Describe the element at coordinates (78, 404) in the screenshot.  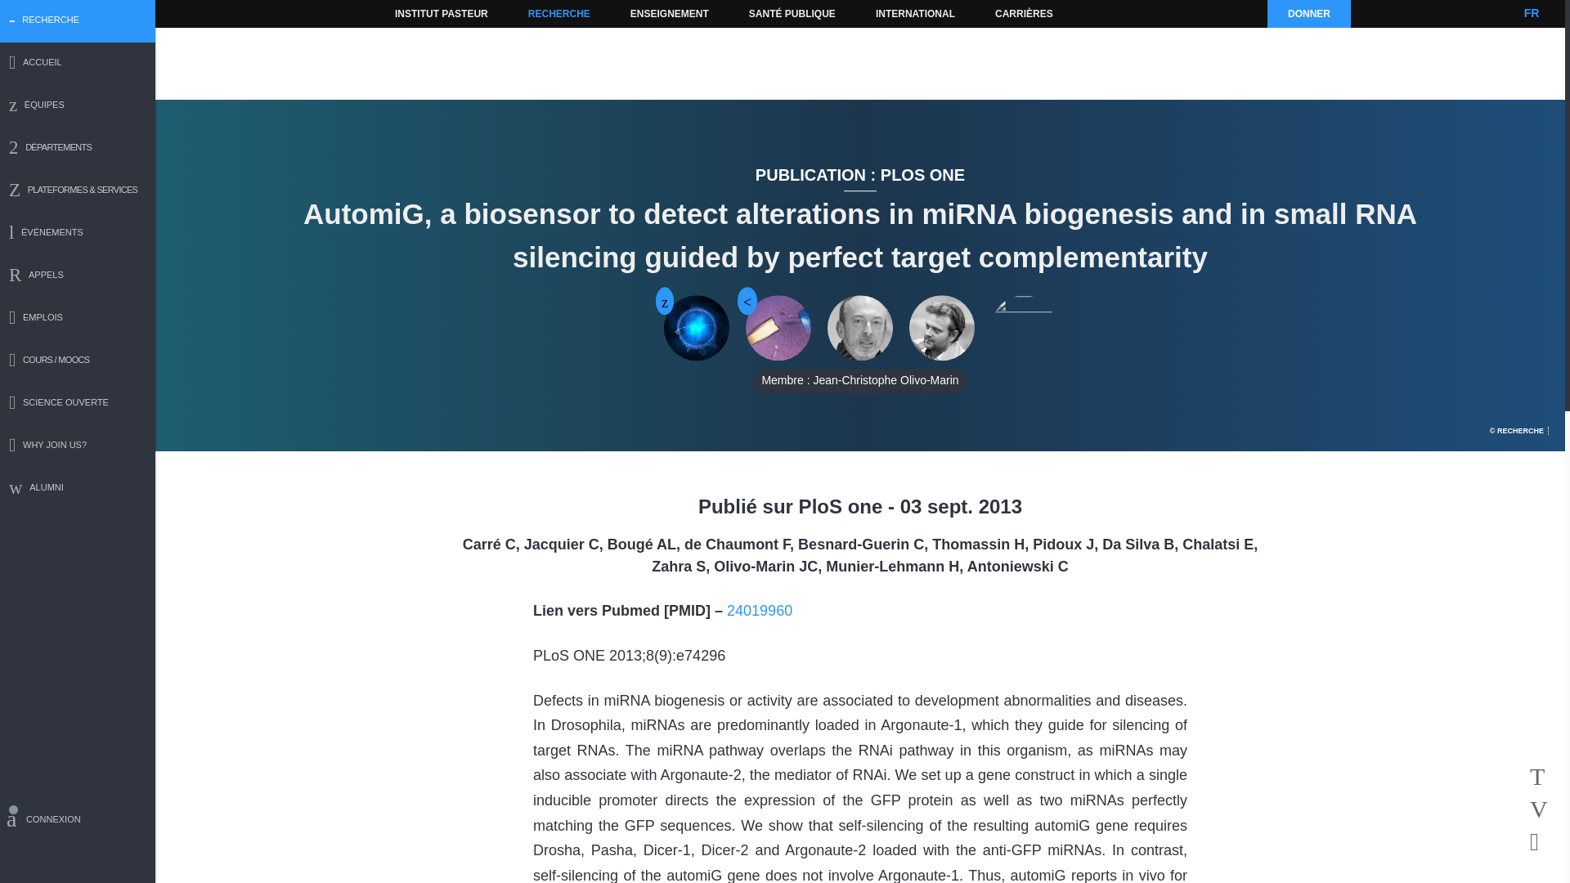
I see `SCIENCE OUVERTE` at that location.